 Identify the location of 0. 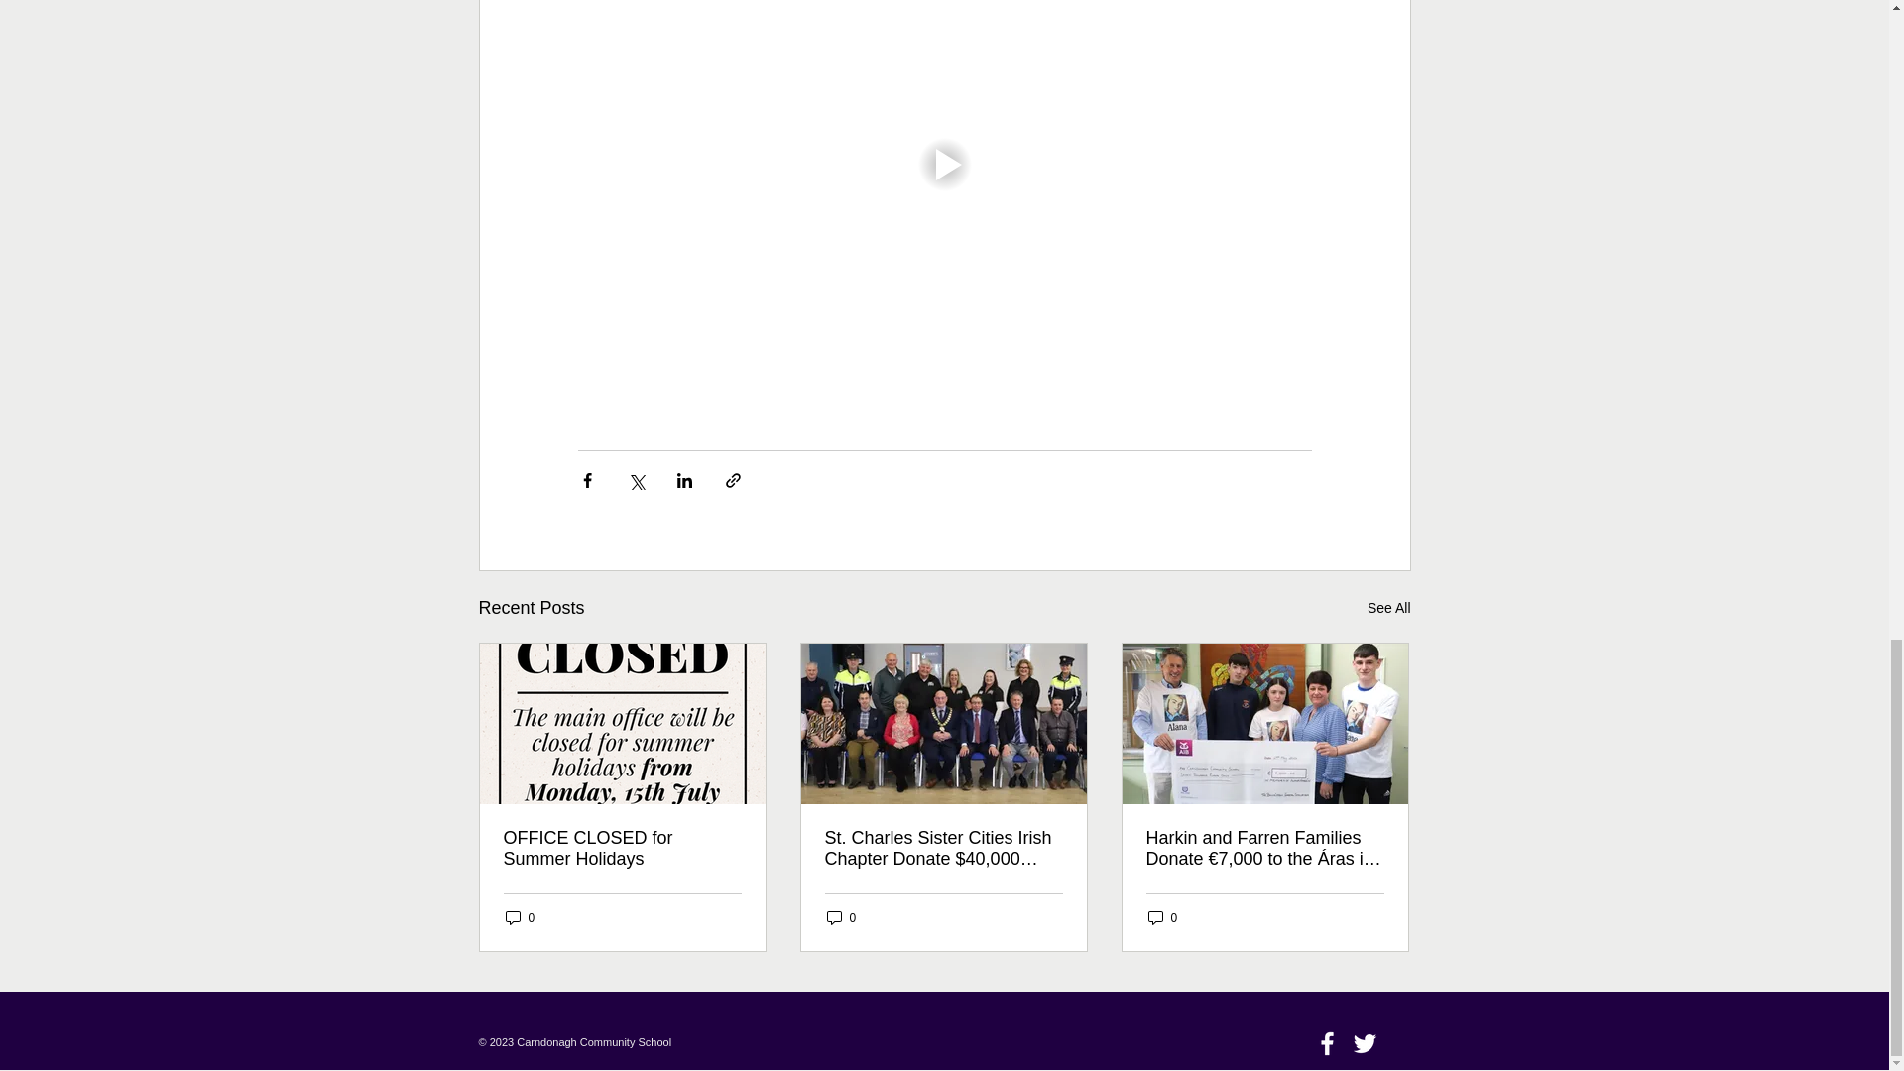
(1162, 917).